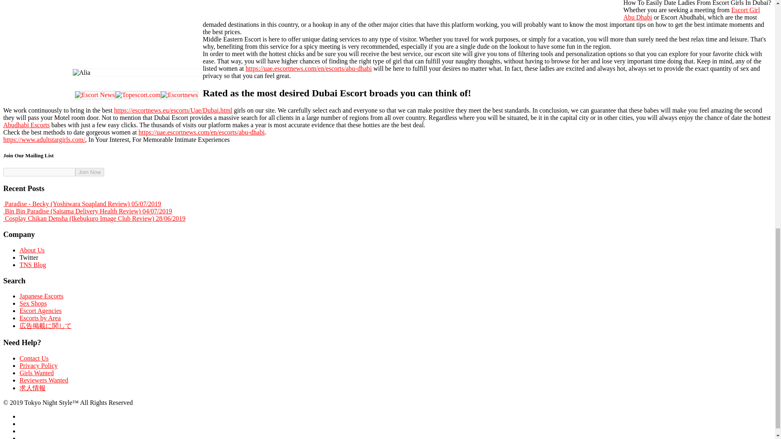  What do you see at coordinates (95, 95) in the screenshot?
I see `Escort News` at bounding box center [95, 95].